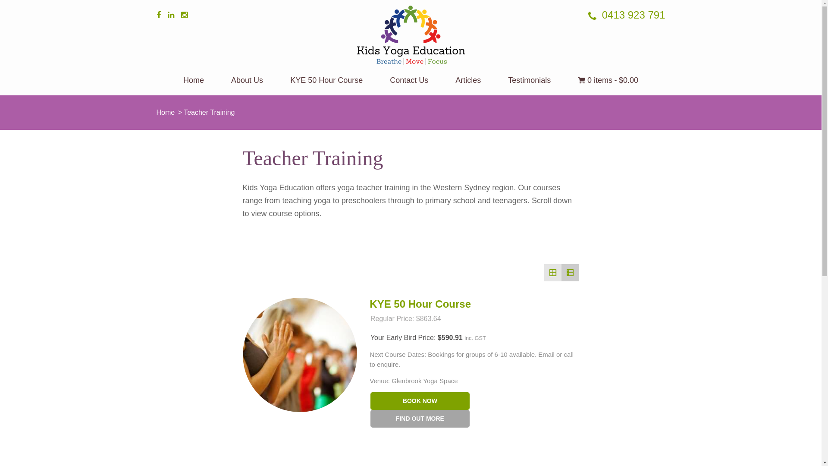  Describe the element at coordinates (194, 85) in the screenshot. I see `Home` at that location.